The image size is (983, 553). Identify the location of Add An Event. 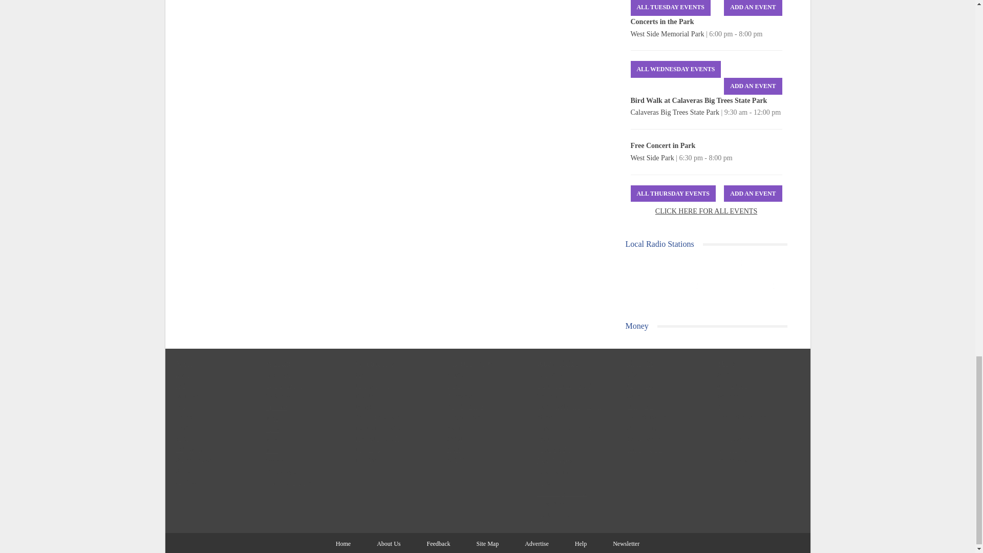
(753, 194).